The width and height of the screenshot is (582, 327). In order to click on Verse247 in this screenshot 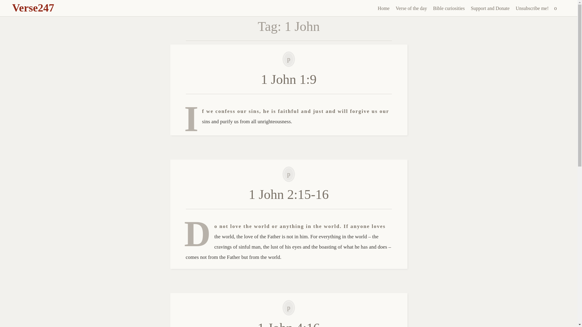, I will do `click(33, 8)`.